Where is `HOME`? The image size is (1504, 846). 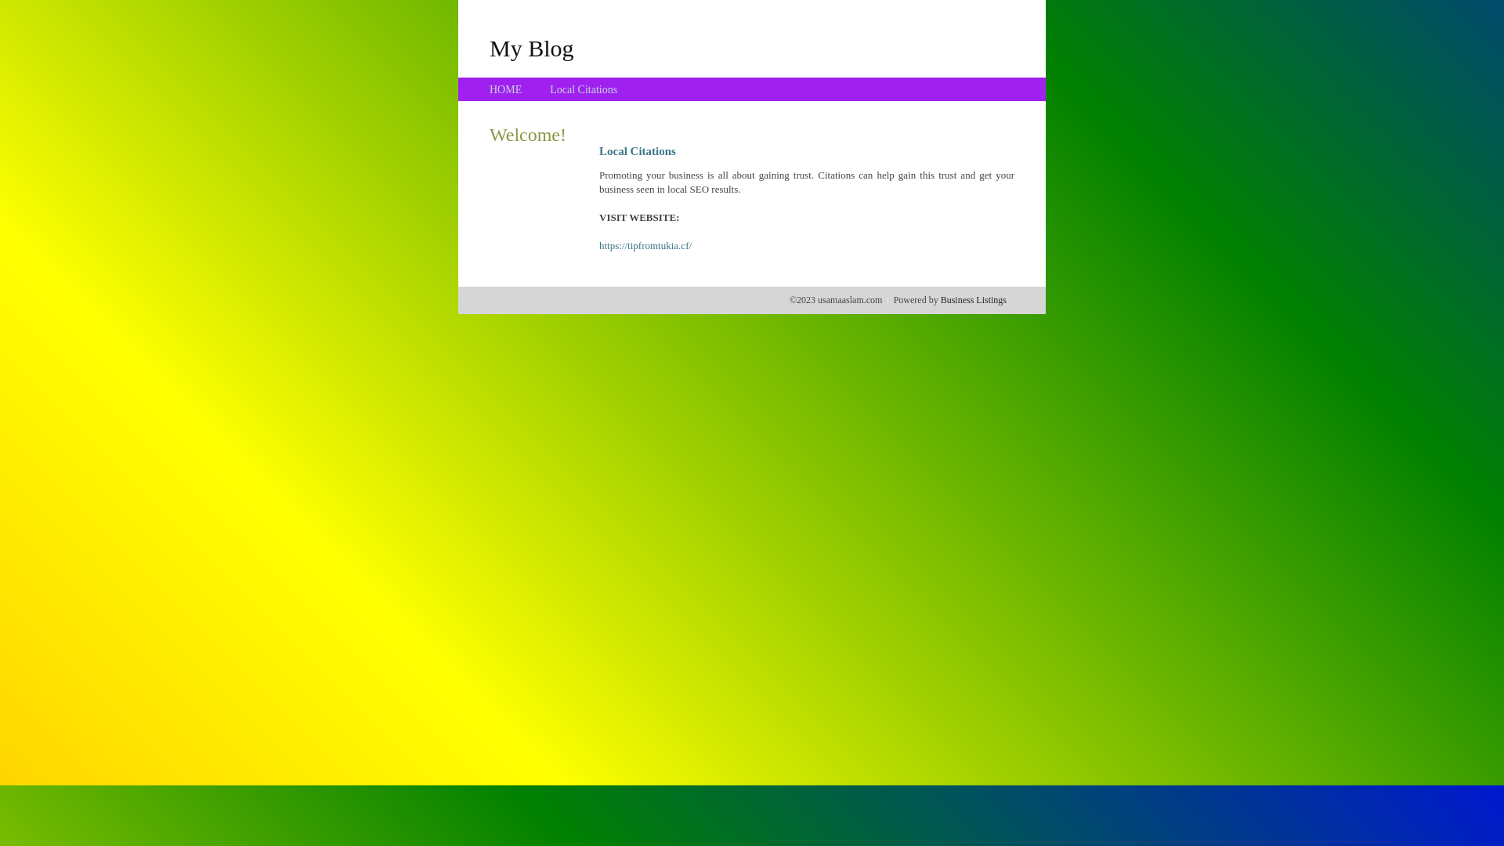 HOME is located at coordinates (506, 89).